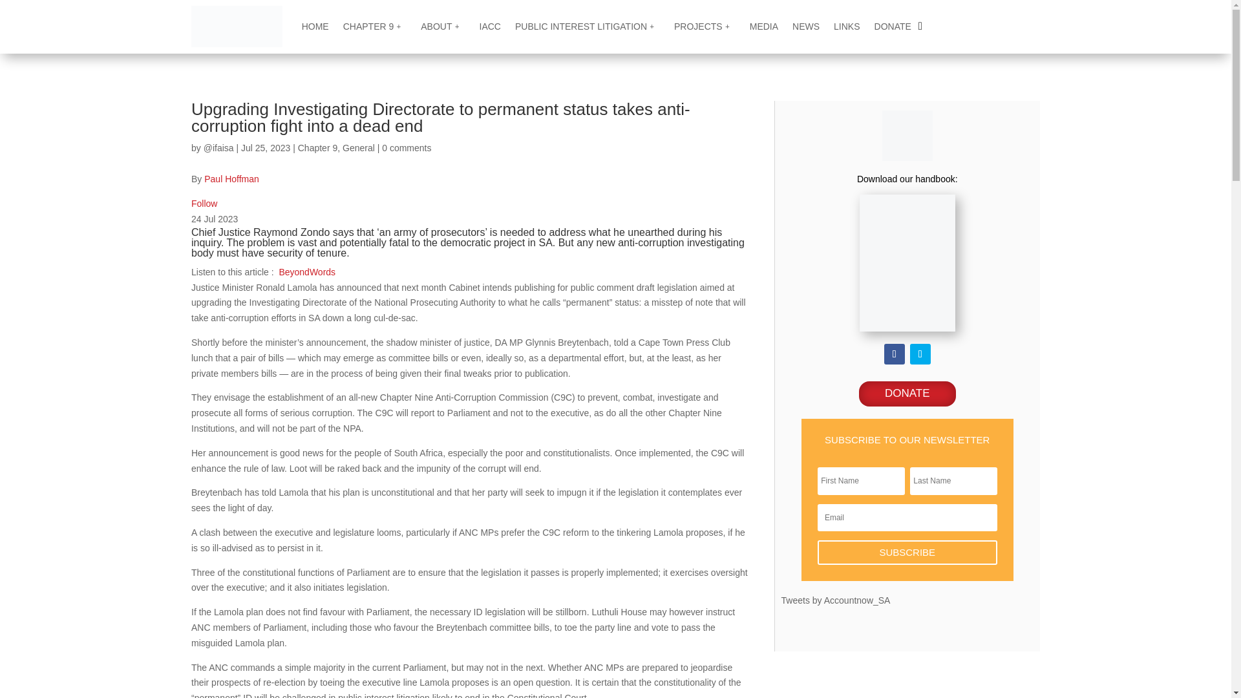 The image size is (1241, 698). I want to click on PROJECTS, so click(705, 26).